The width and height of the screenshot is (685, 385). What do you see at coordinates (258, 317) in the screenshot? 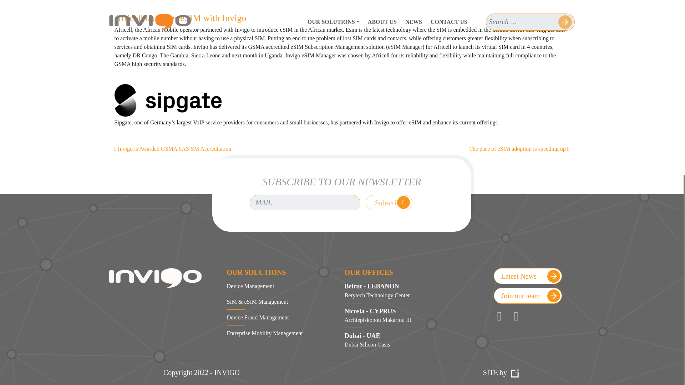
I see `Subscribe` at bounding box center [258, 317].